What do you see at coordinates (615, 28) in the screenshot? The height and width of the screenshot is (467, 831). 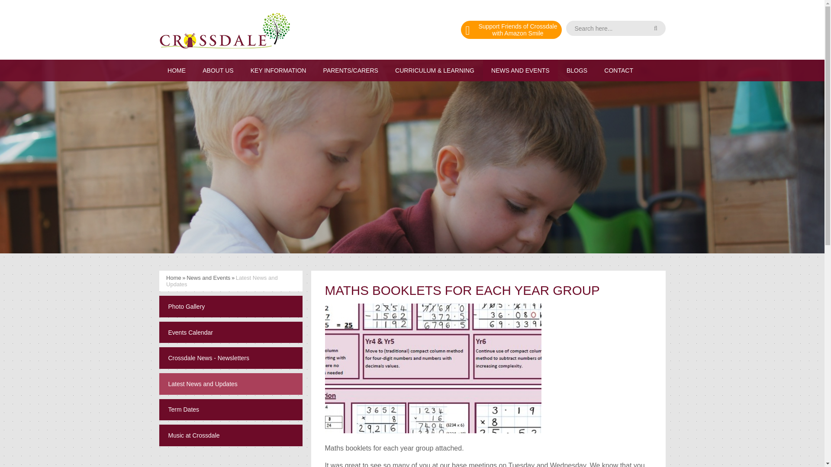 I see `ABOUT US` at bounding box center [615, 28].